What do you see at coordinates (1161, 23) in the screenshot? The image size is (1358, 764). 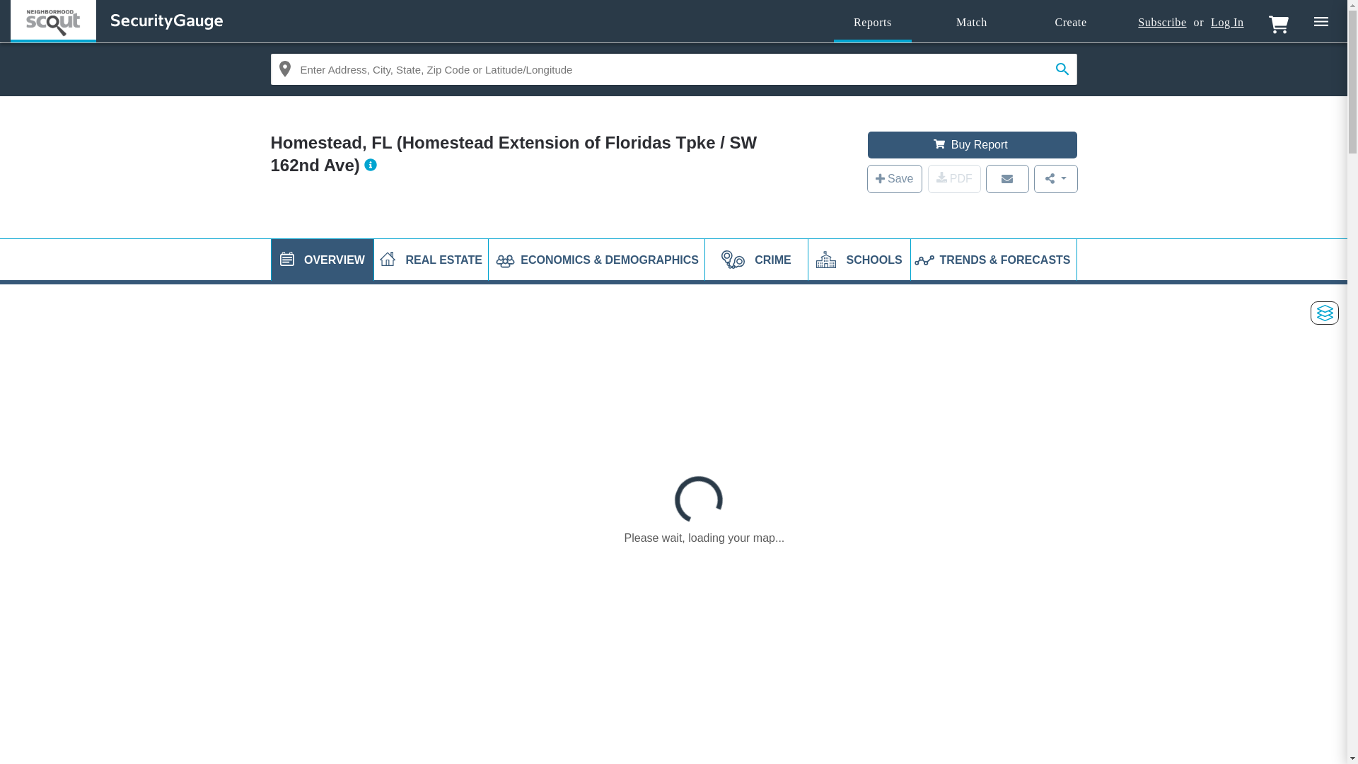 I see `Subscribe` at bounding box center [1161, 23].